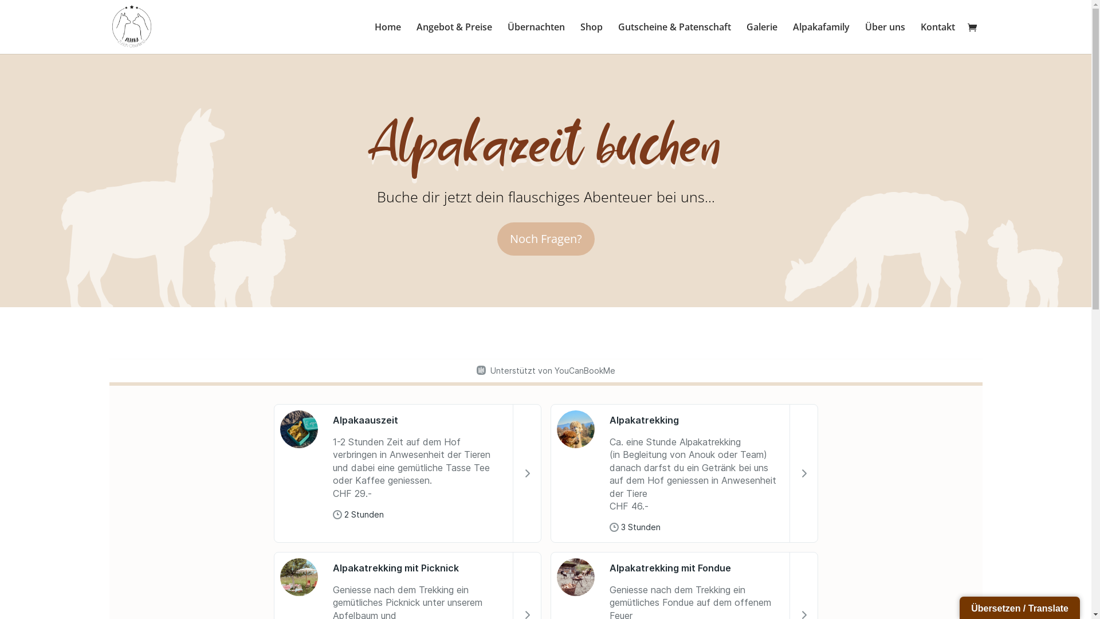 Image resolution: width=1100 pixels, height=619 pixels. I want to click on Kontakt, so click(937, 38).